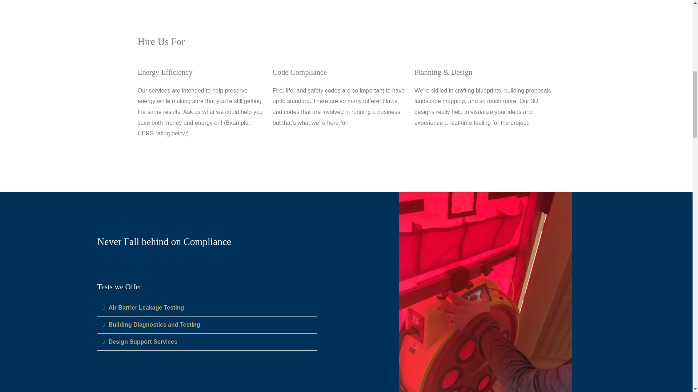  Describe the element at coordinates (146, 308) in the screenshot. I see `Air Barrier Leakage Testing` at that location.